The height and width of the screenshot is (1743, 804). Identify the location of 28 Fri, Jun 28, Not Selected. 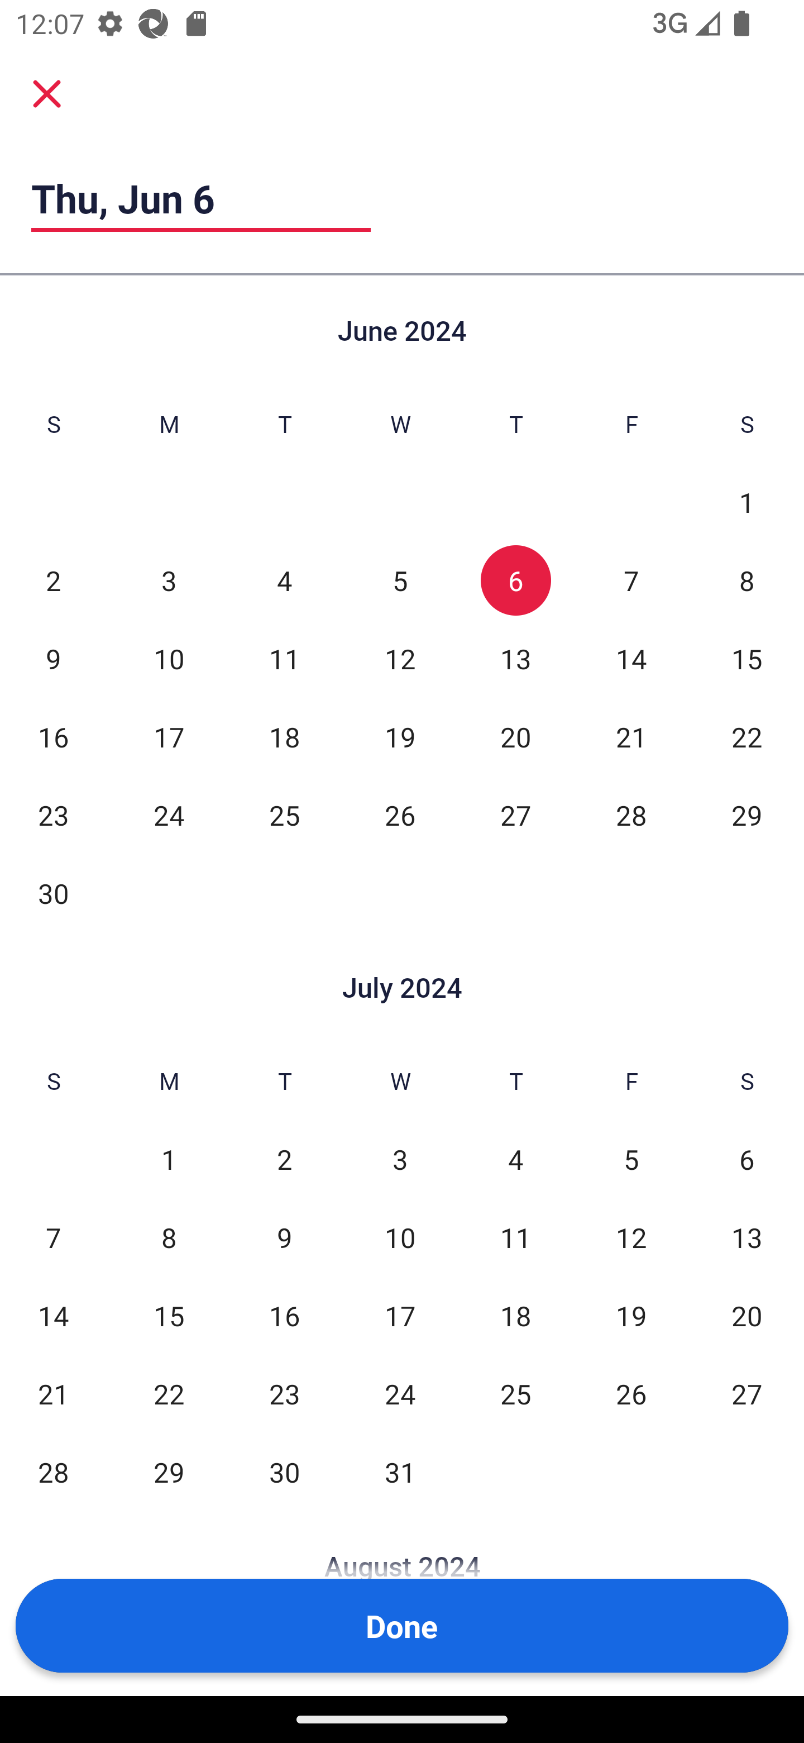
(631, 815).